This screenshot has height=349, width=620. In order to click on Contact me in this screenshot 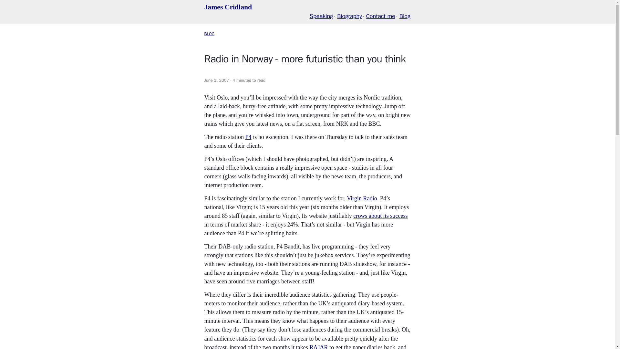, I will do `click(381, 16)`.